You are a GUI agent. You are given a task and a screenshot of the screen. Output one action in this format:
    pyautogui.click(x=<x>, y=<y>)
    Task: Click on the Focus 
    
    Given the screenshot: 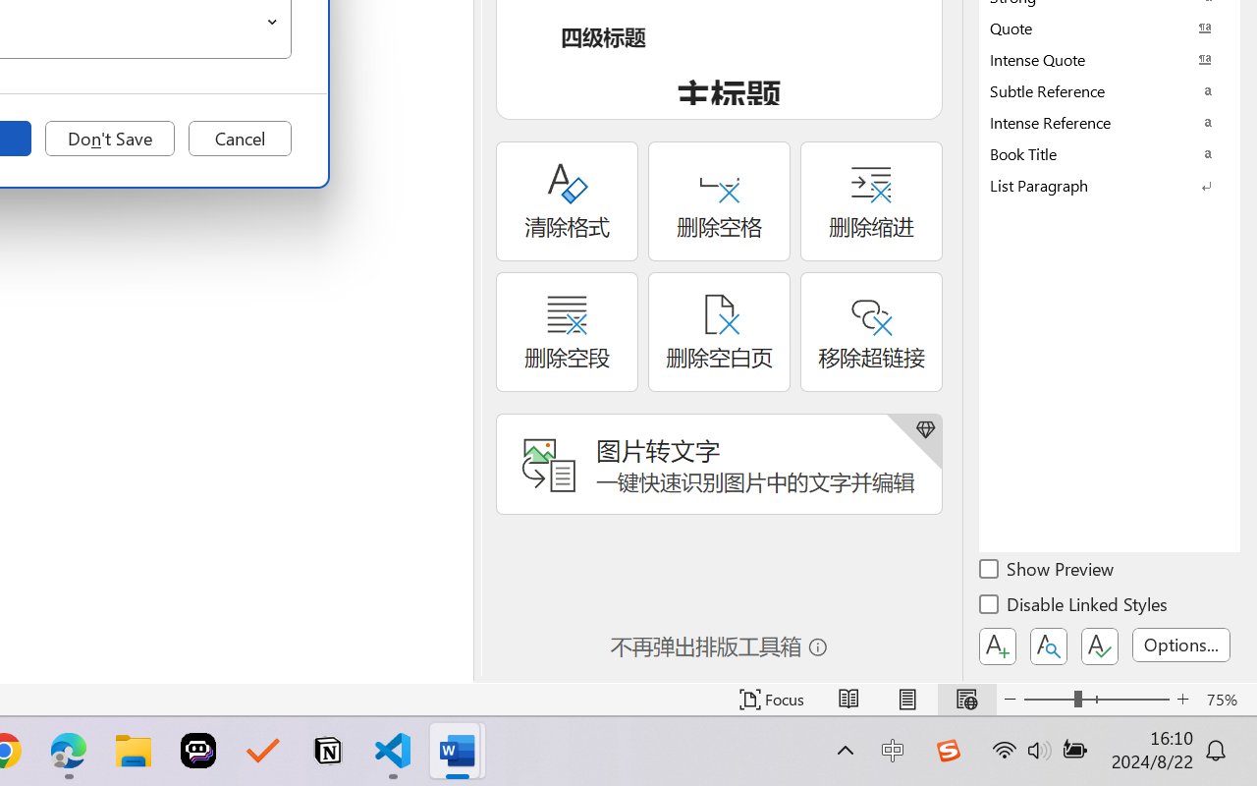 What is the action you would take?
    pyautogui.click(x=772, y=700)
    